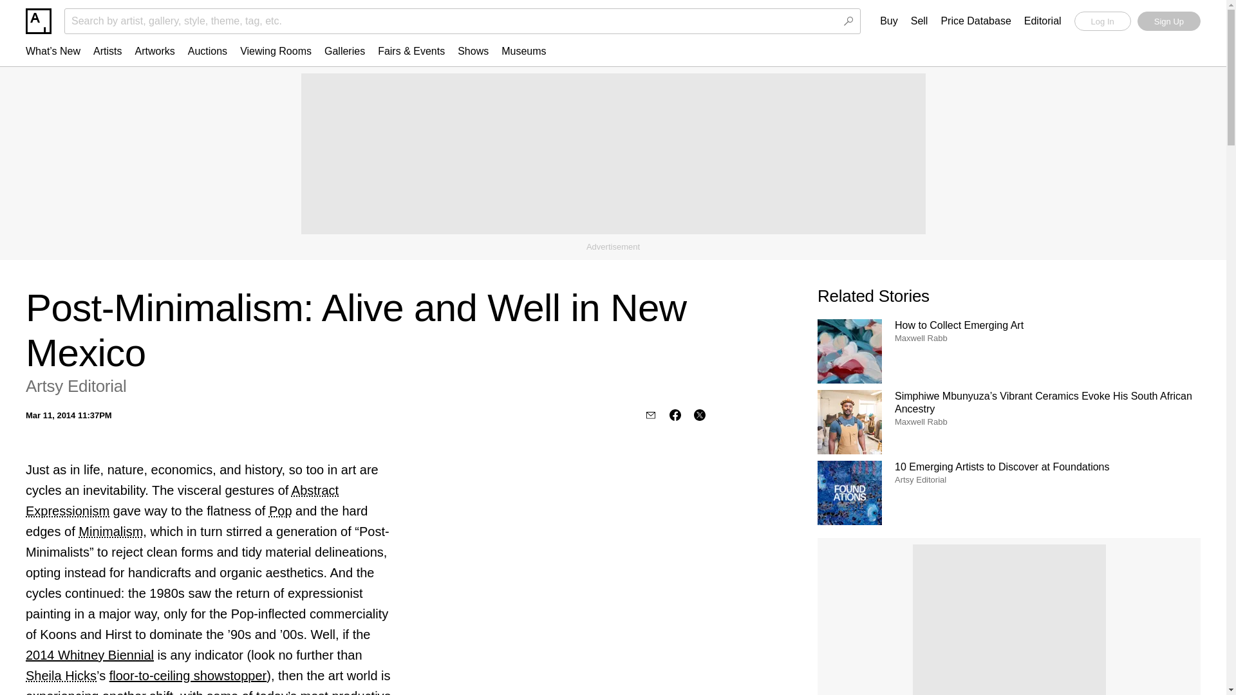  What do you see at coordinates (473, 51) in the screenshot?
I see `Shows` at bounding box center [473, 51].